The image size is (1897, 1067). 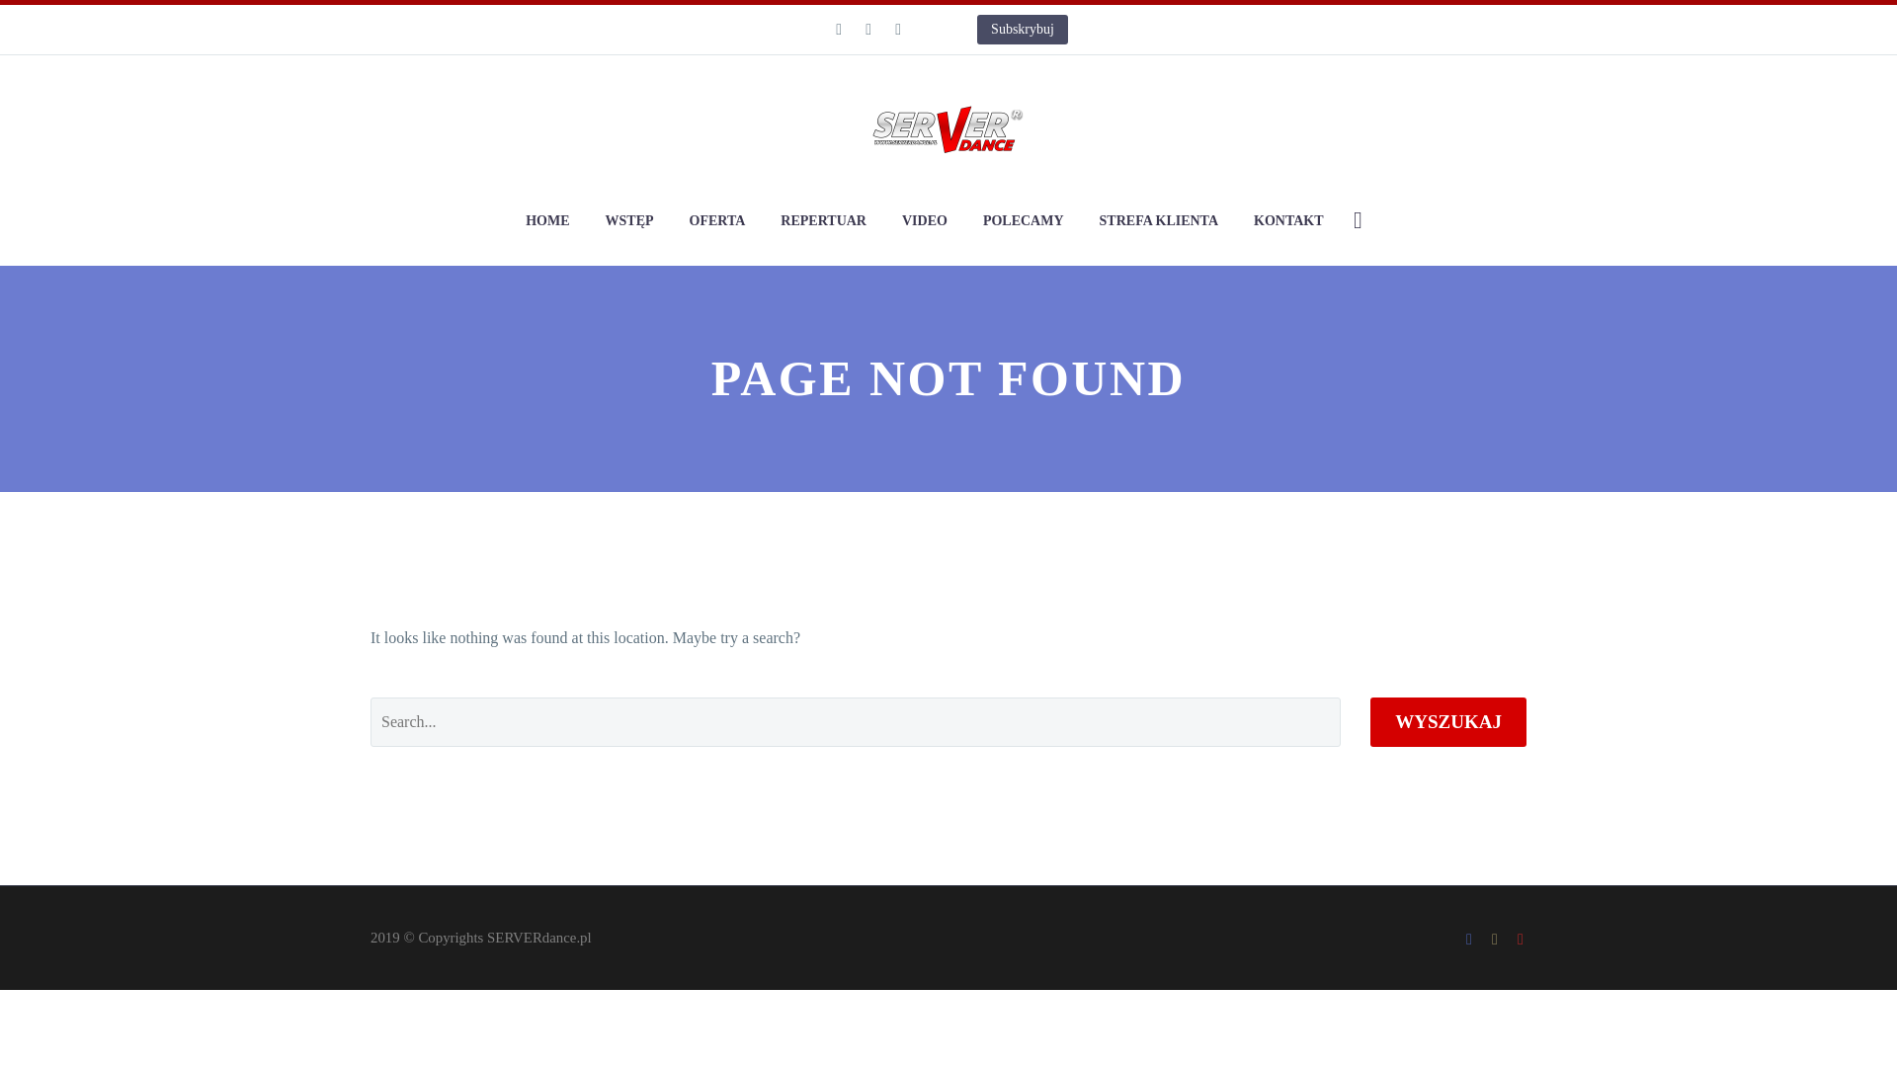 I want to click on OFERTA, so click(x=717, y=220).